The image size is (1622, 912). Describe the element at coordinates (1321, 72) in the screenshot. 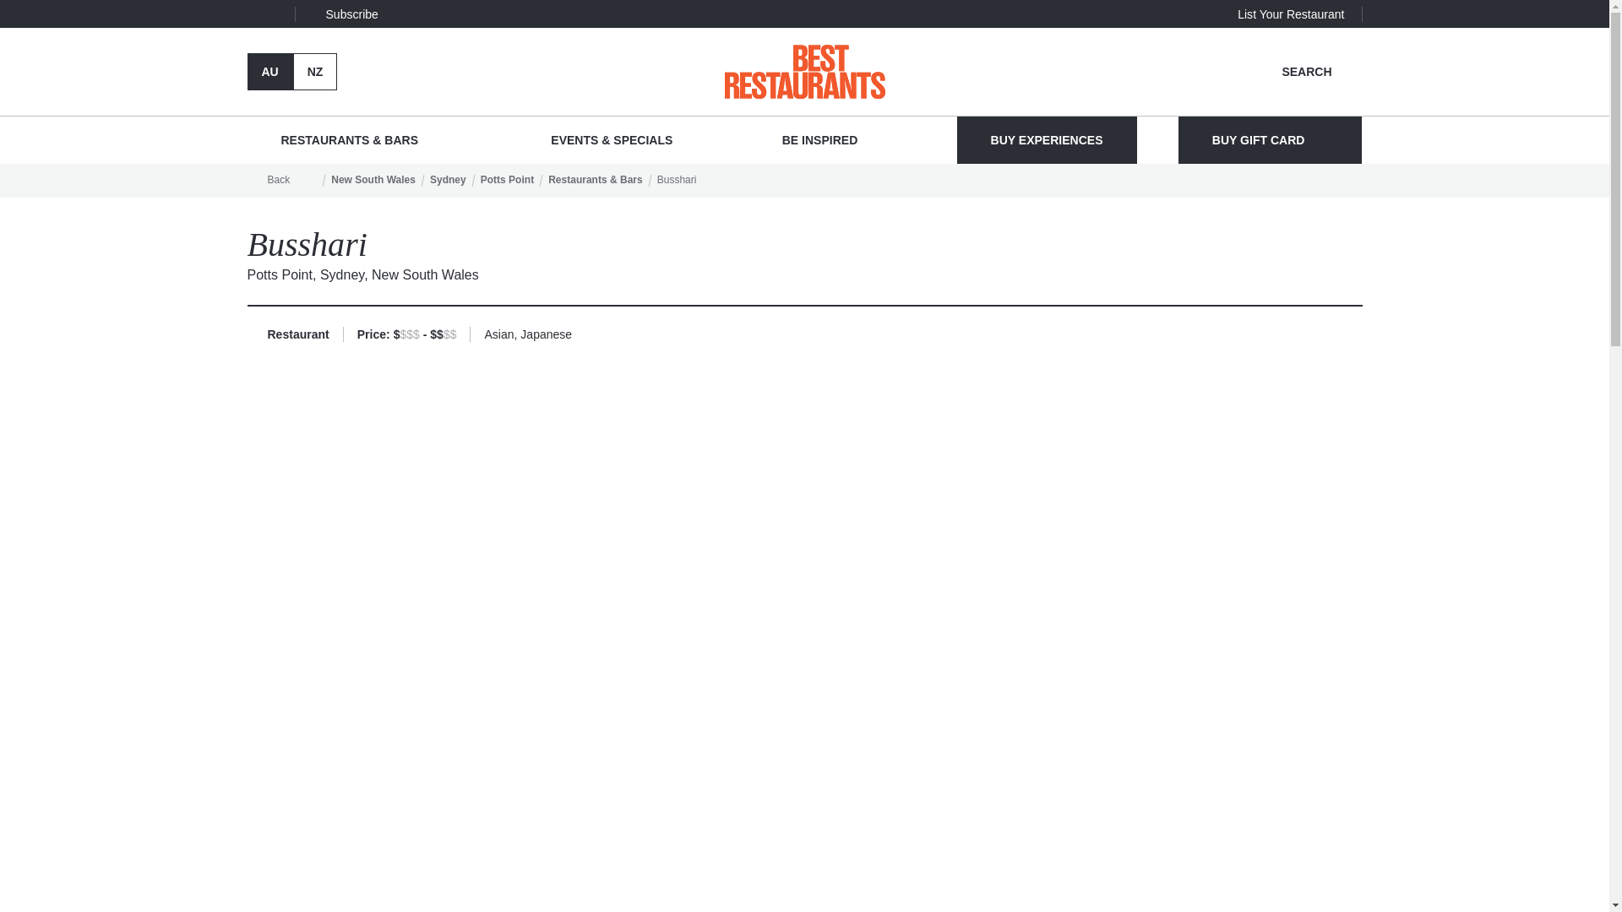

I see `SEARCH` at that location.